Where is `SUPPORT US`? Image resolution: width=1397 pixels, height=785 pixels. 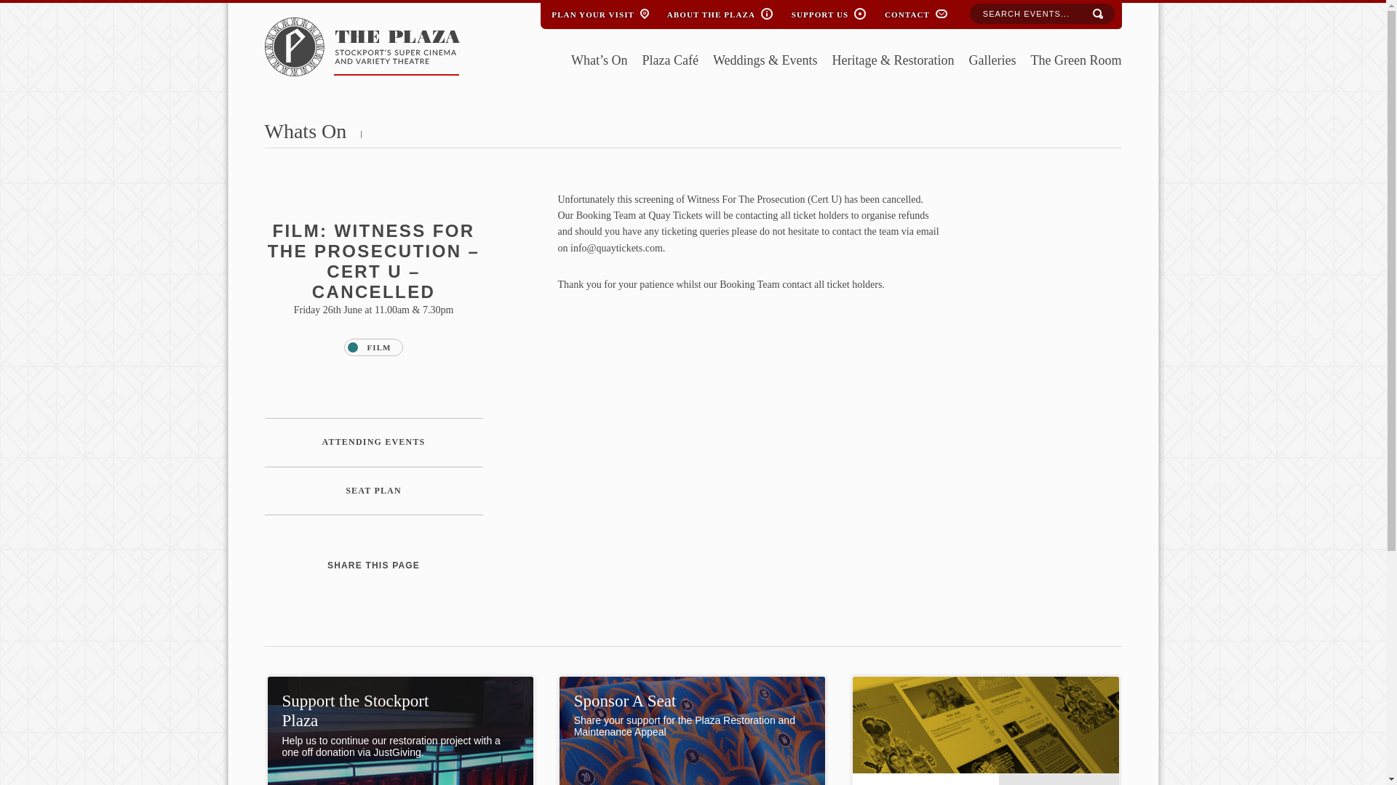
SUPPORT US is located at coordinates (819, 12).